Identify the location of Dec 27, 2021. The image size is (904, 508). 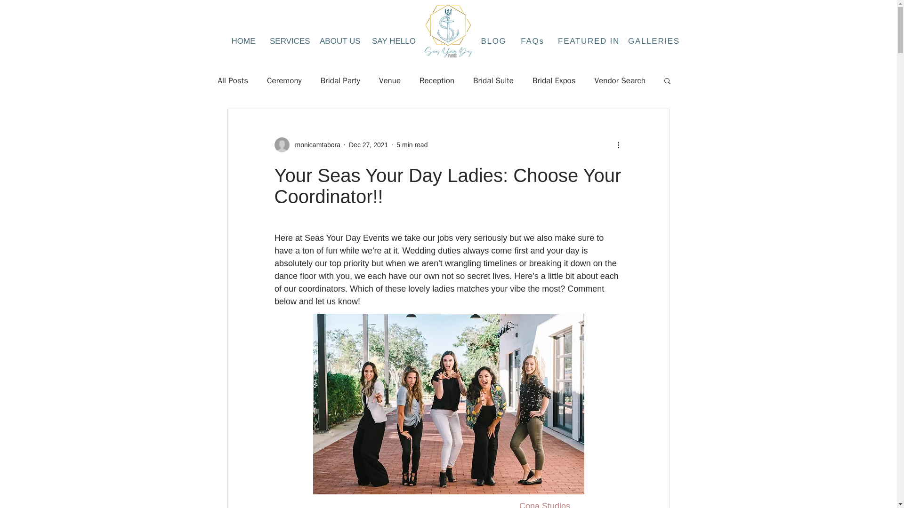
(368, 145).